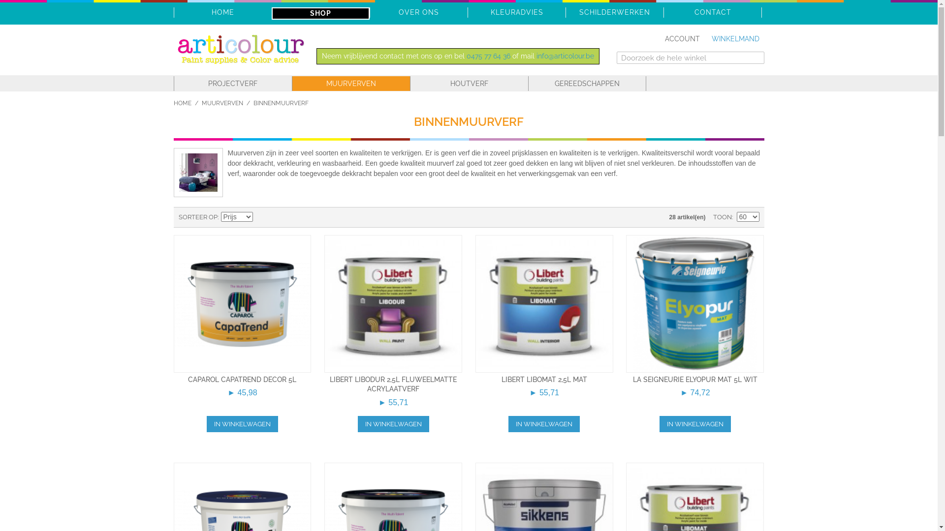 The height and width of the screenshot is (531, 945). What do you see at coordinates (393, 304) in the screenshot?
I see `Libert Libodur 2,5l fluweelmatte acrylaatverf ` at bounding box center [393, 304].